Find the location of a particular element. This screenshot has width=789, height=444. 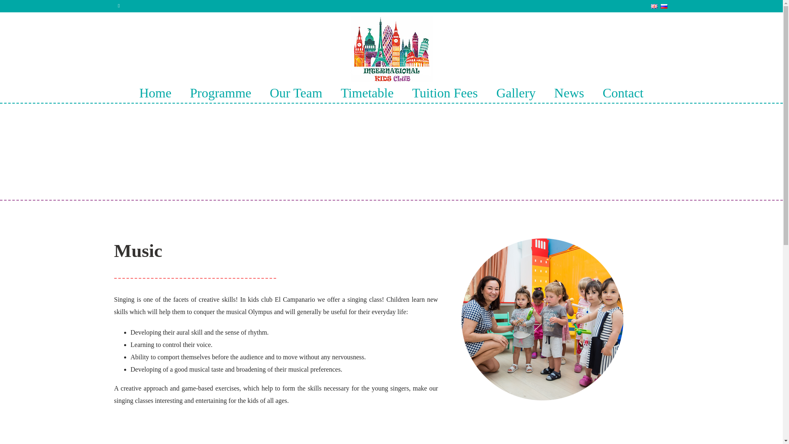

Our Team is located at coordinates (296, 92).